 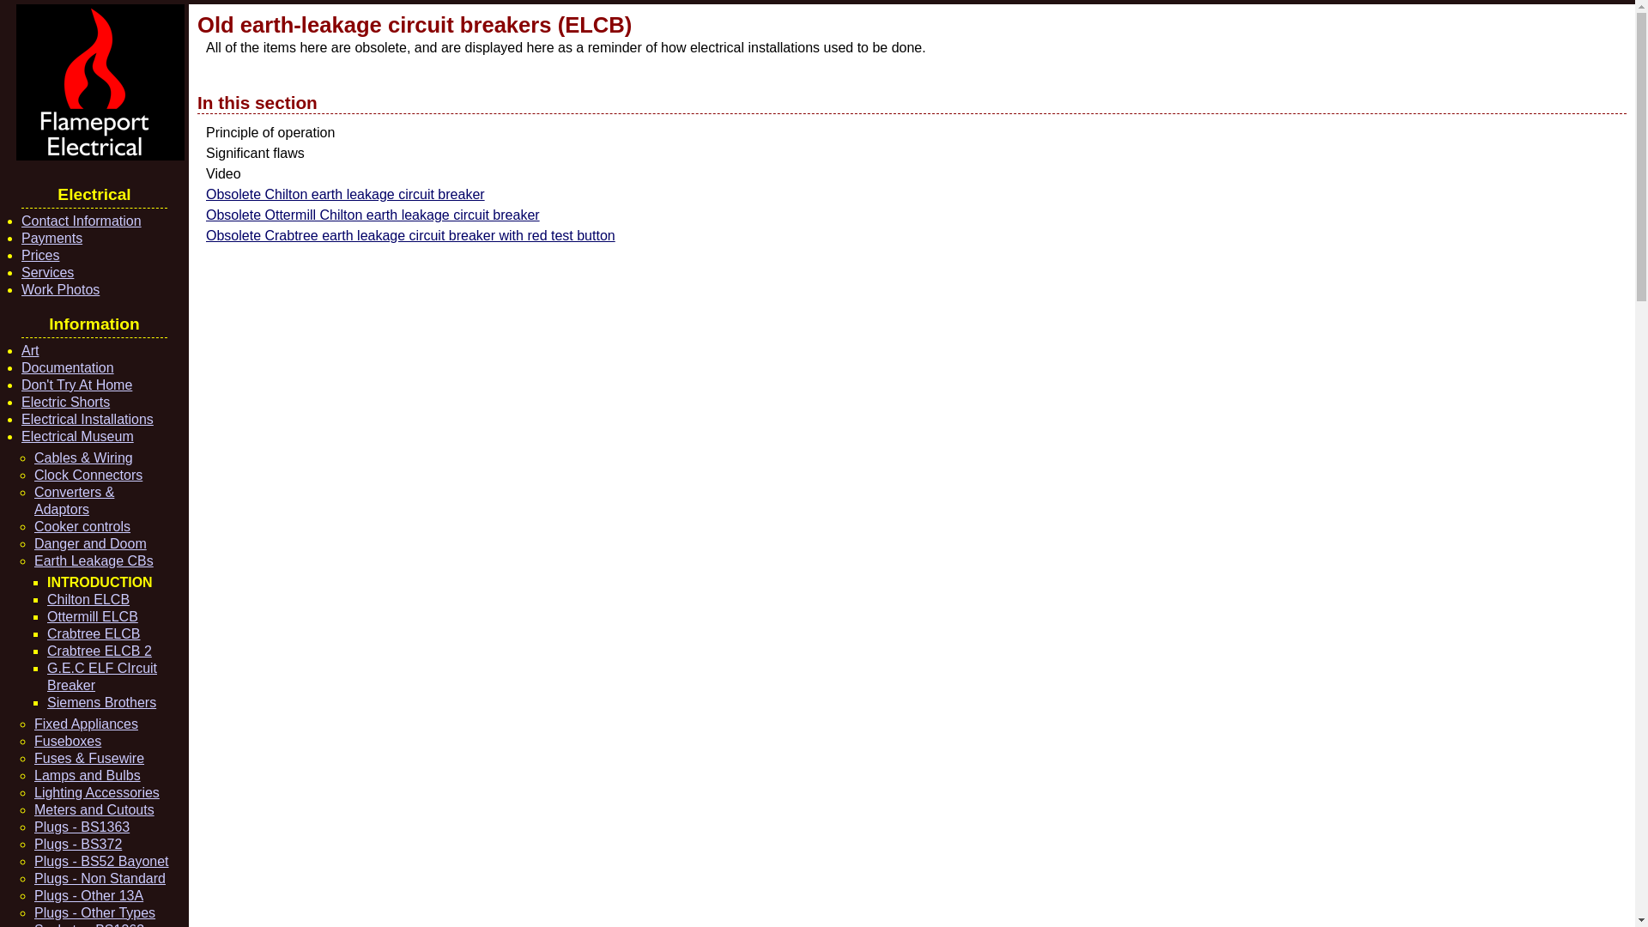 I want to click on Lighting Accessories, so click(x=97, y=792).